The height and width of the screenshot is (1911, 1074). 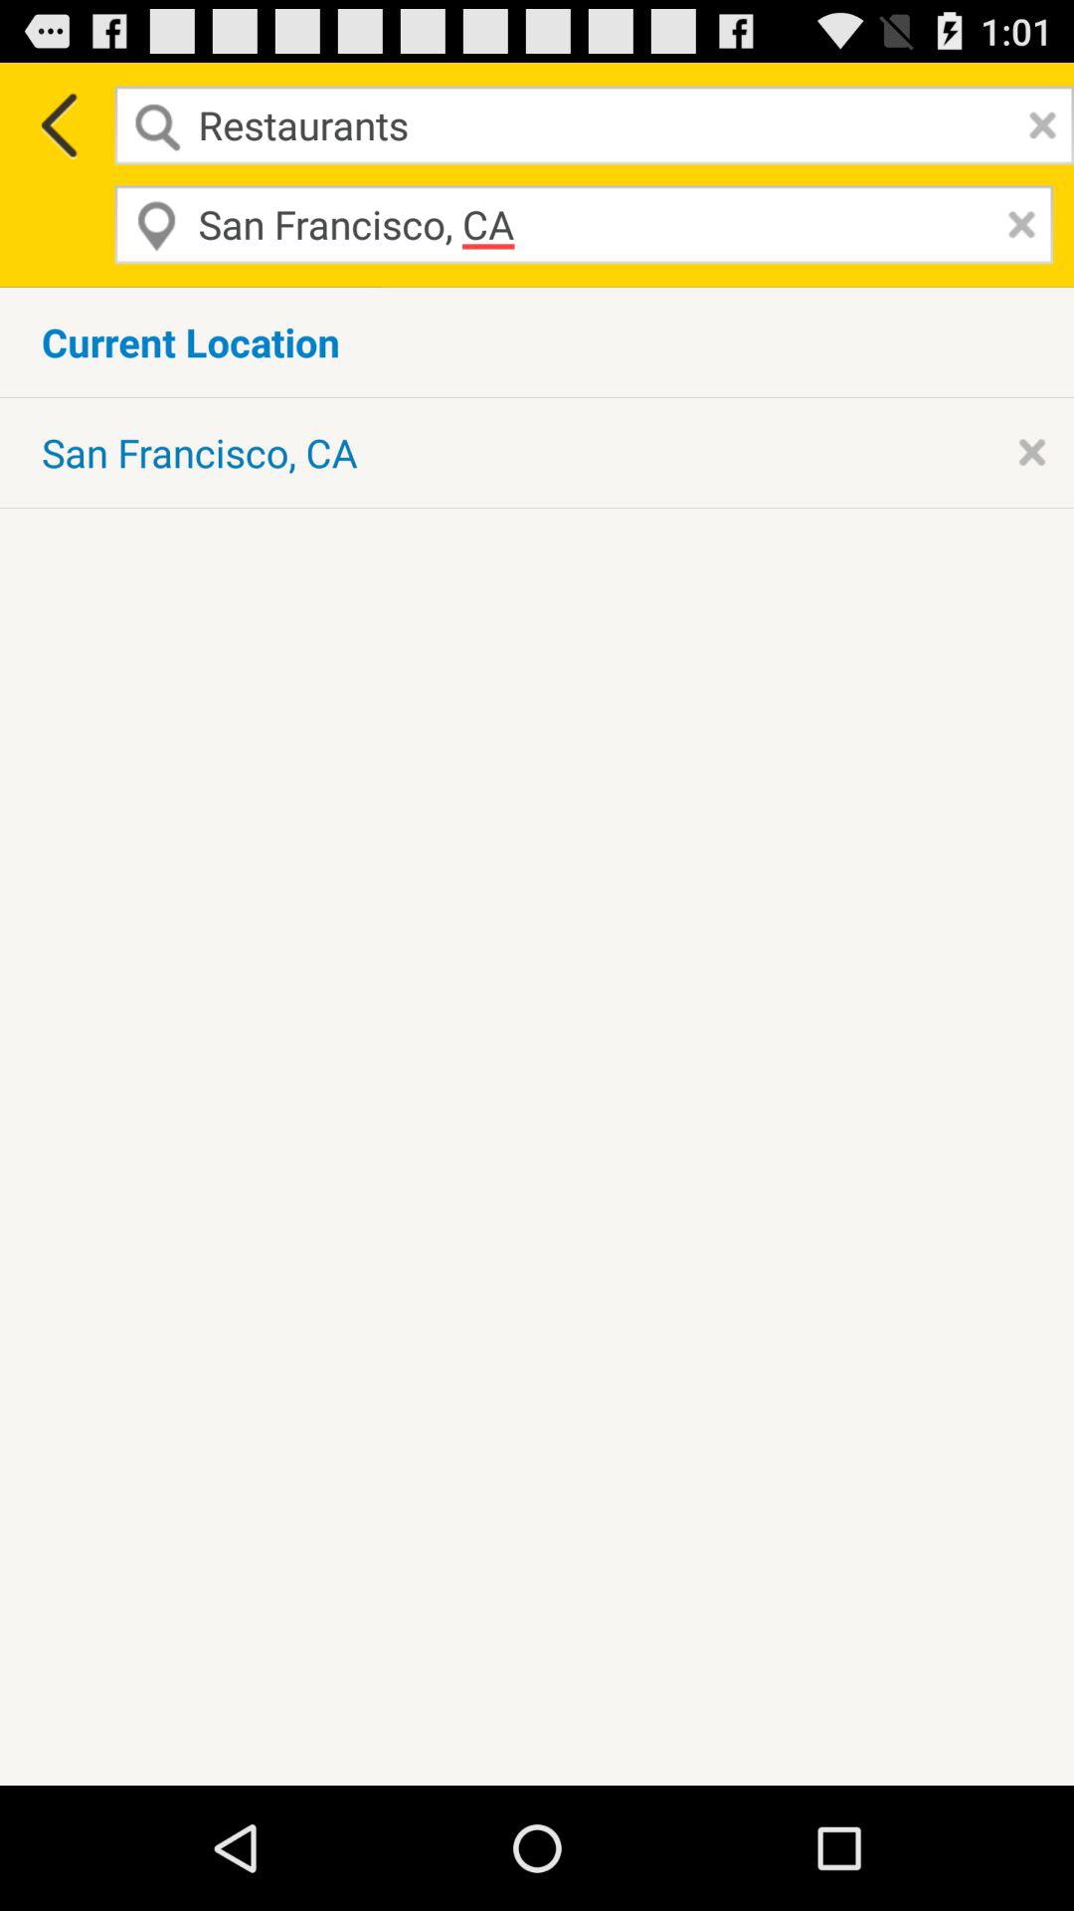 I want to click on cancel search, so click(x=1037, y=125).